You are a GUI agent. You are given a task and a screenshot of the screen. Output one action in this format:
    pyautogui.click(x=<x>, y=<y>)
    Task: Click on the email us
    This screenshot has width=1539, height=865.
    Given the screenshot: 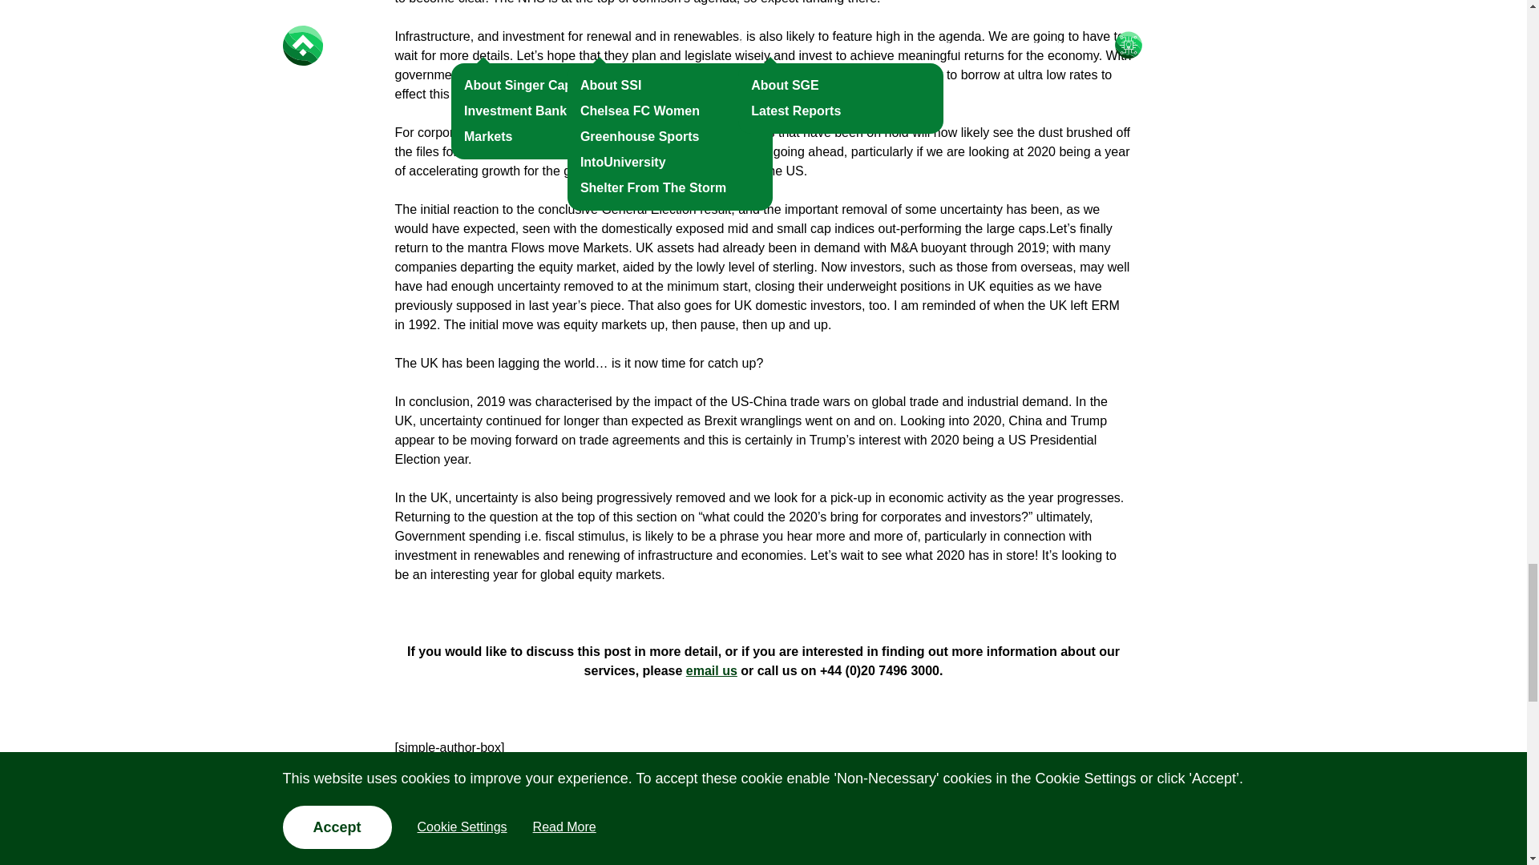 What is the action you would take?
    pyautogui.click(x=712, y=670)
    